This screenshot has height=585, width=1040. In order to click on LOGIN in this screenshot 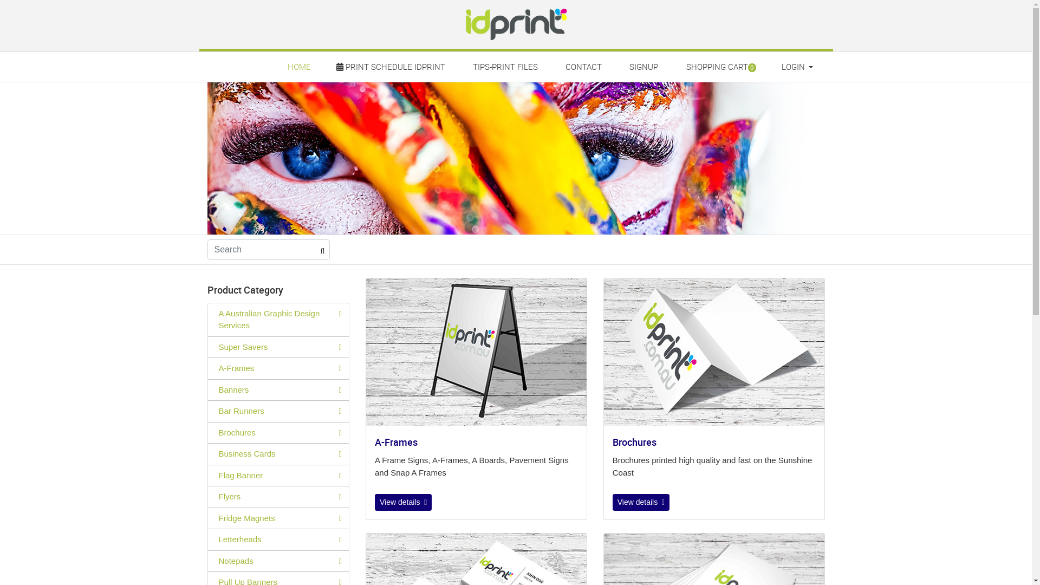, I will do `click(796, 67)`.